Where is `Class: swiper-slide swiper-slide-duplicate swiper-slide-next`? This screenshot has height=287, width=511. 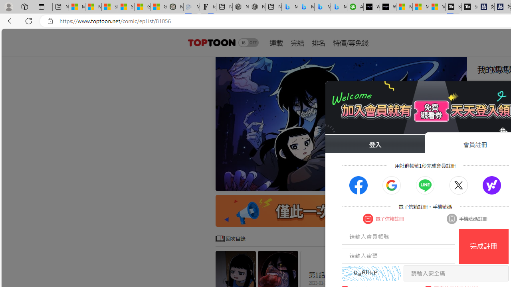 Class: swiper-slide swiper-slide-duplicate swiper-slide-next is located at coordinates (341, 124).